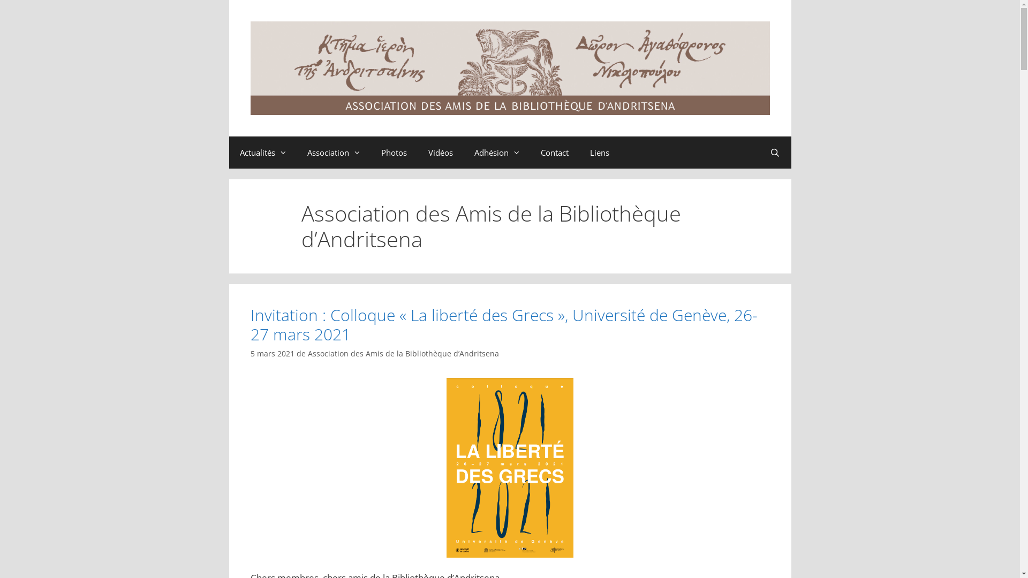 This screenshot has width=1028, height=578. I want to click on Contact, so click(555, 153).